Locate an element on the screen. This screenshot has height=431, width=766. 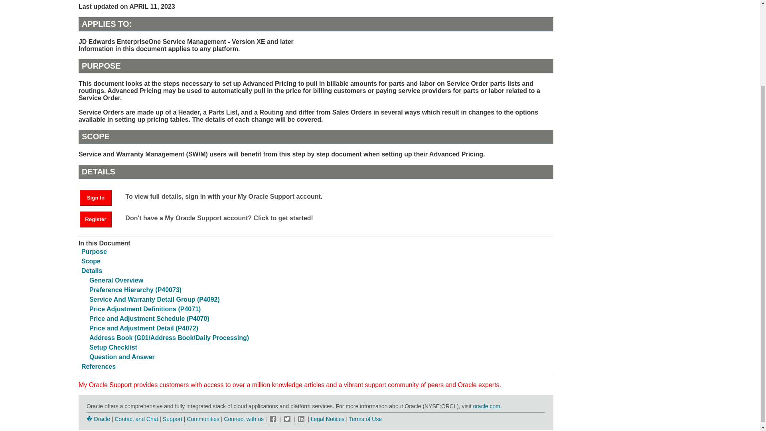
Scope is located at coordinates (91, 261).